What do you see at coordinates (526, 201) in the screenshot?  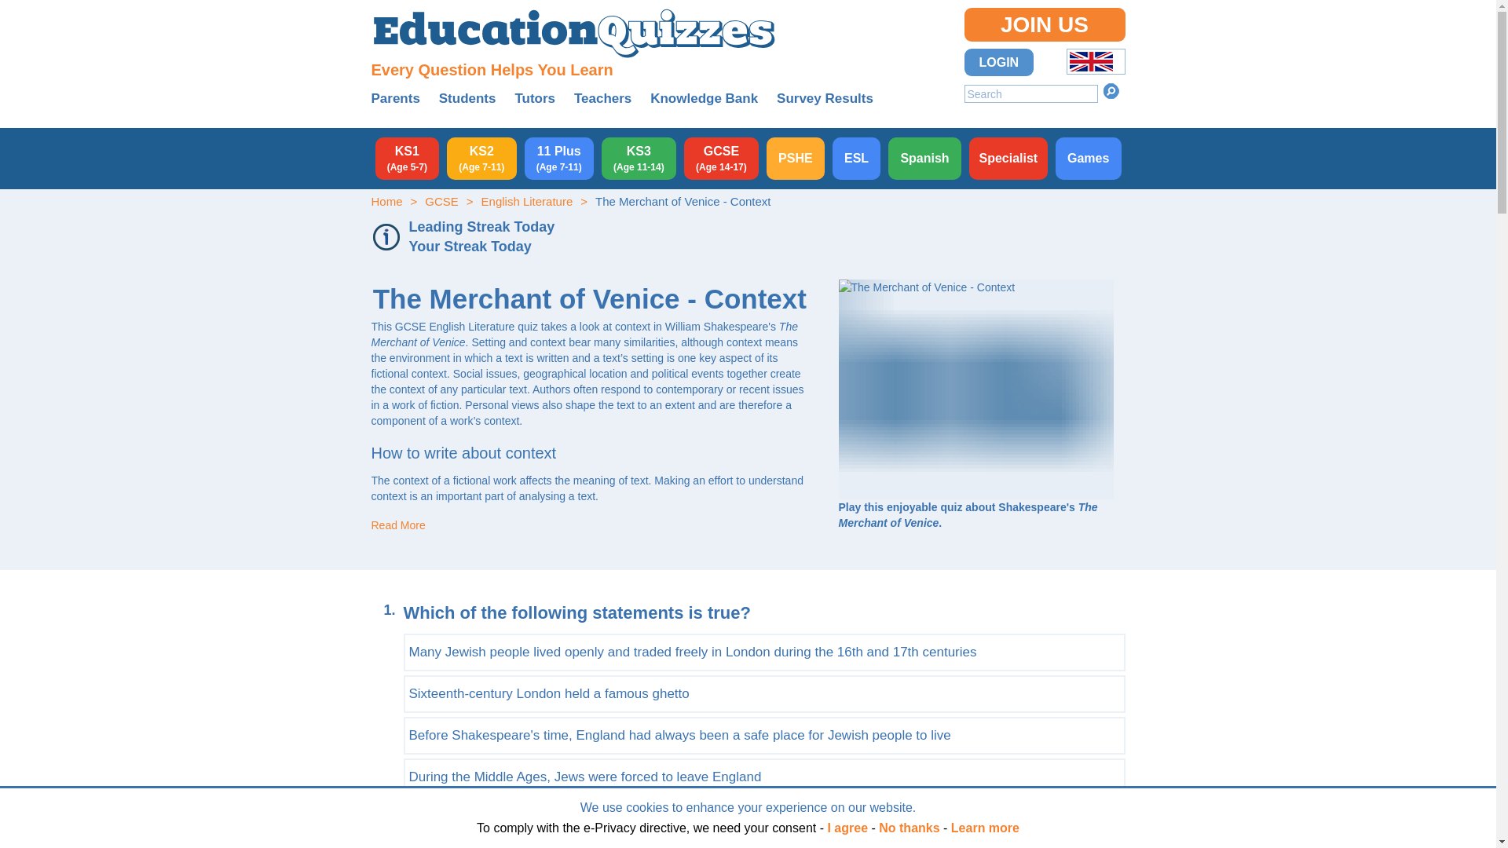 I see `English Literature` at bounding box center [526, 201].